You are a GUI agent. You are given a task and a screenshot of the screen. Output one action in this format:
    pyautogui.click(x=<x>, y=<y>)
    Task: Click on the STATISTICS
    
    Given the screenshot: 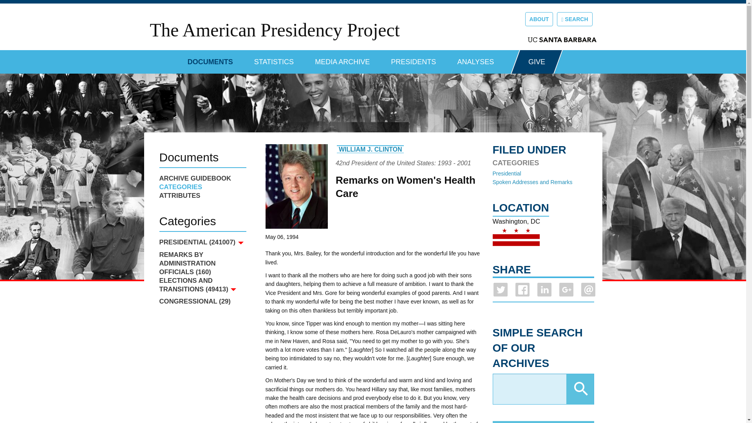 What is the action you would take?
    pyautogui.click(x=274, y=59)
    